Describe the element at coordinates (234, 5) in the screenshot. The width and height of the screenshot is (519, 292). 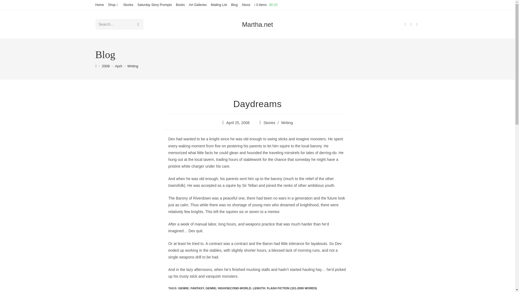
I see `Blog` at that location.